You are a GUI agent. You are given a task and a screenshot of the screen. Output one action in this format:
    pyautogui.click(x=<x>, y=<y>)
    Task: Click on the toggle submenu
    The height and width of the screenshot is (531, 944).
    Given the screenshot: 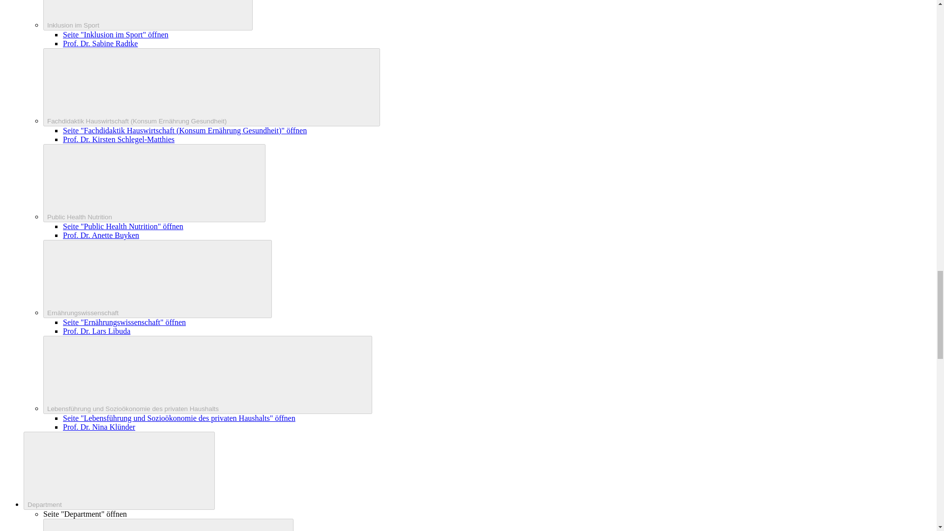 What is the action you would take?
    pyautogui.click(x=207, y=375)
    